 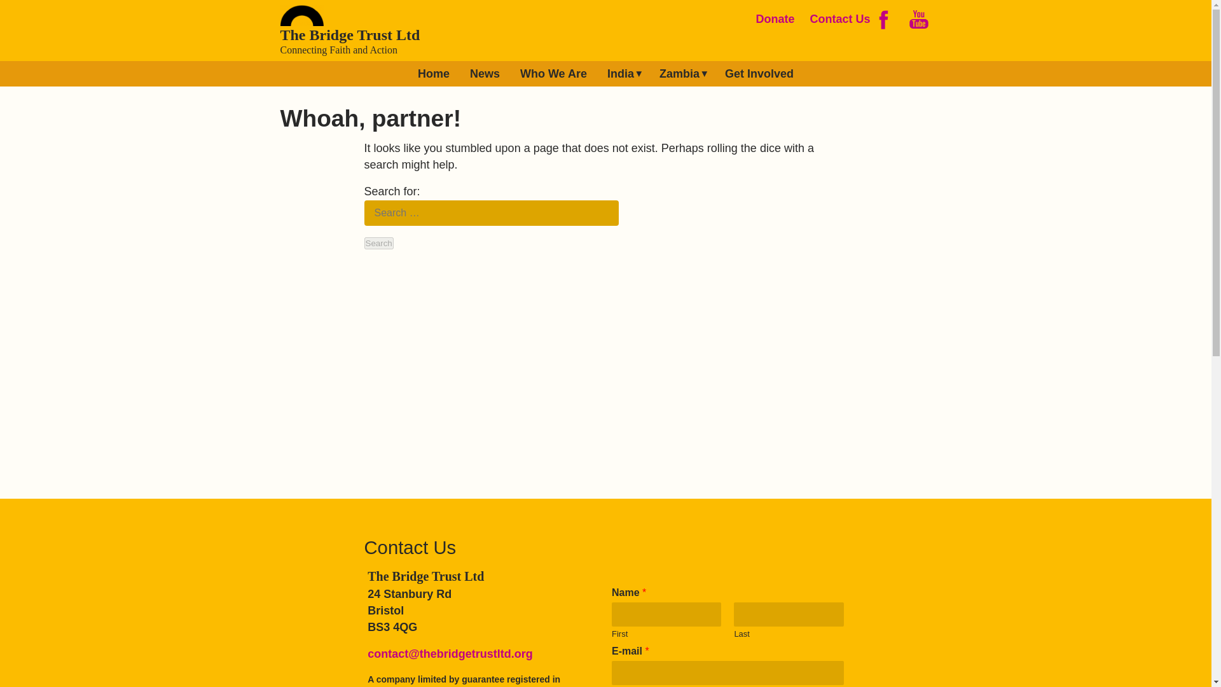 What do you see at coordinates (918, 18) in the screenshot?
I see `Follow on YouTube` at bounding box center [918, 18].